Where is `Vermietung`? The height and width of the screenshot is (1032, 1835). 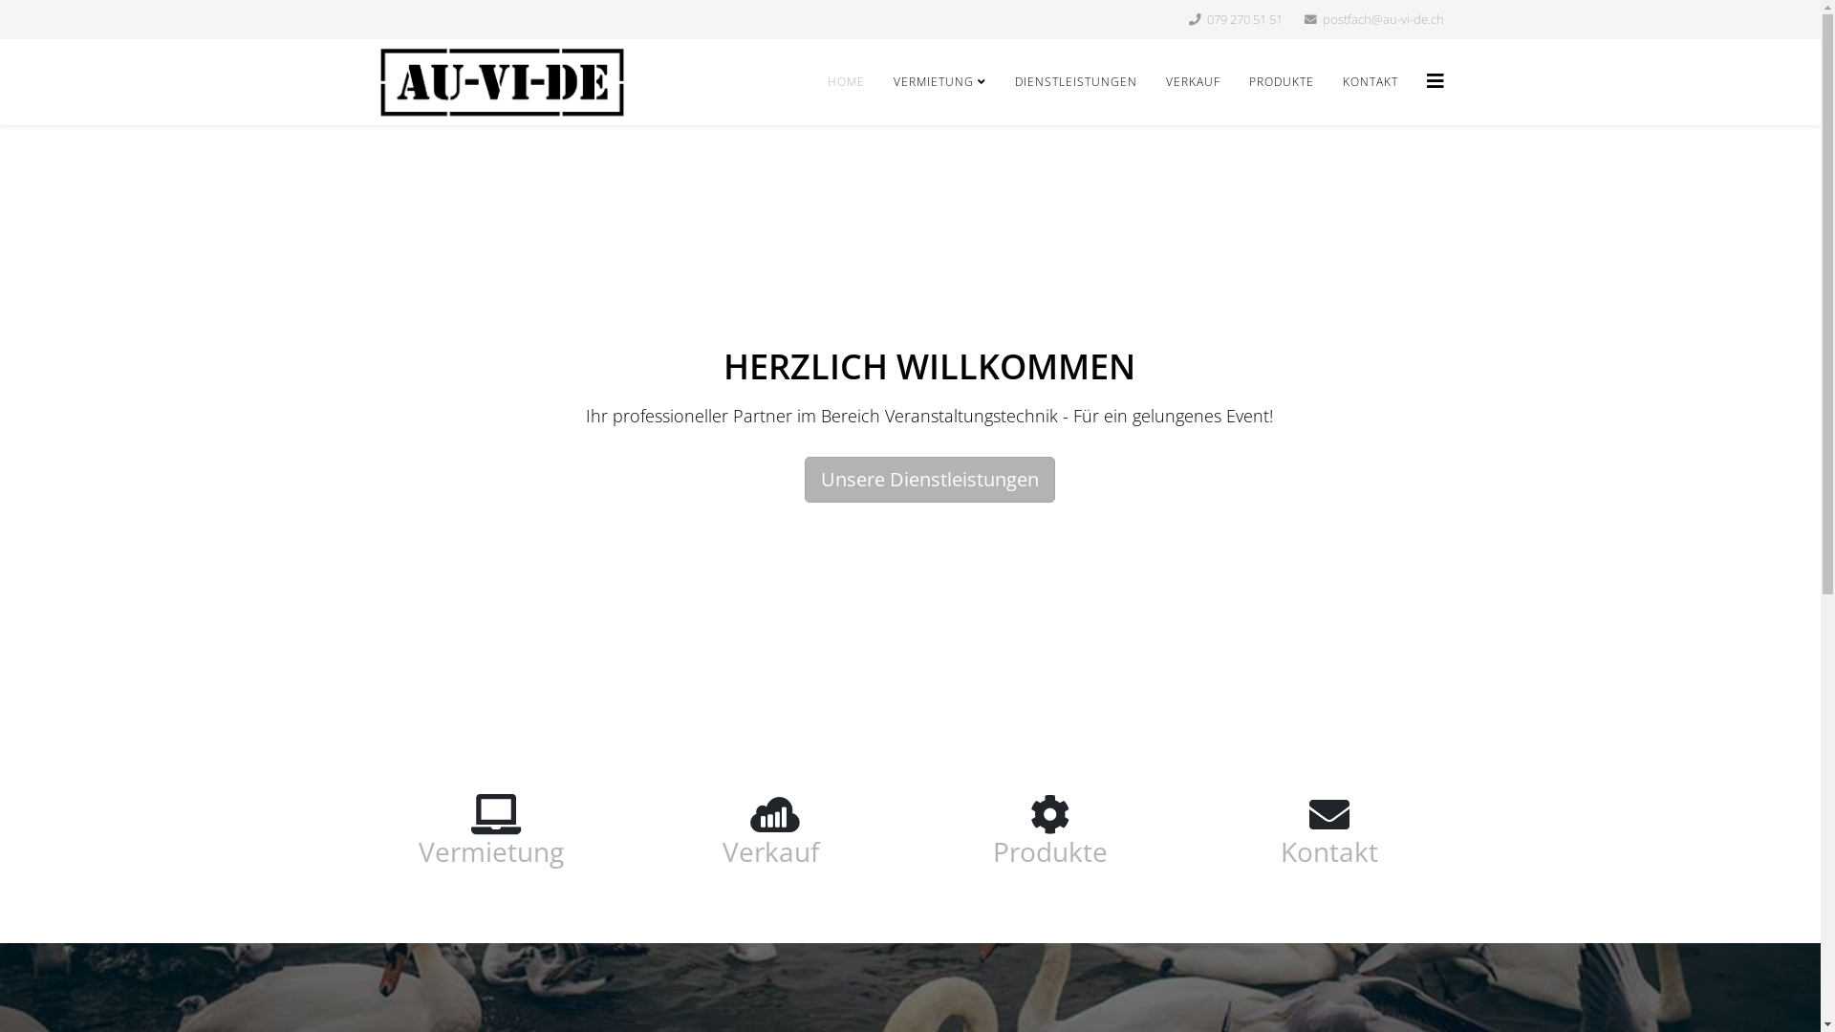 Vermietung is located at coordinates (491, 851).